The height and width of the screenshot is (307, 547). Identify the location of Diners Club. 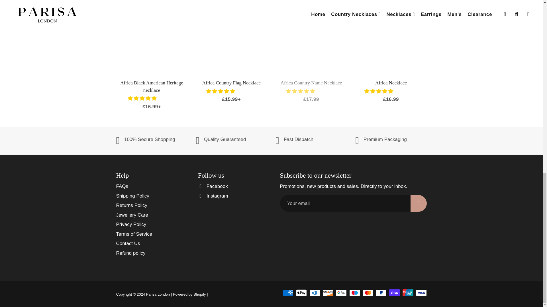
(315, 293).